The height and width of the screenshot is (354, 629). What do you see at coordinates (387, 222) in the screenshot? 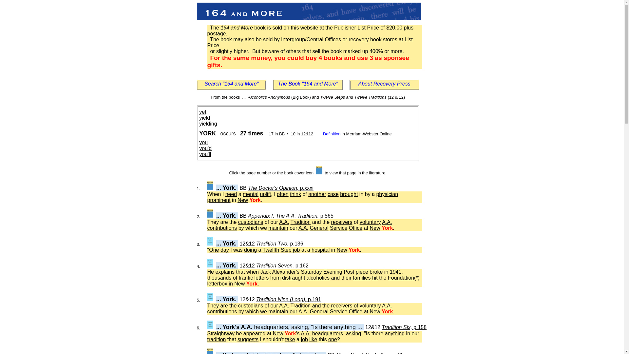
I see `A.A.` at bounding box center [387, 222].